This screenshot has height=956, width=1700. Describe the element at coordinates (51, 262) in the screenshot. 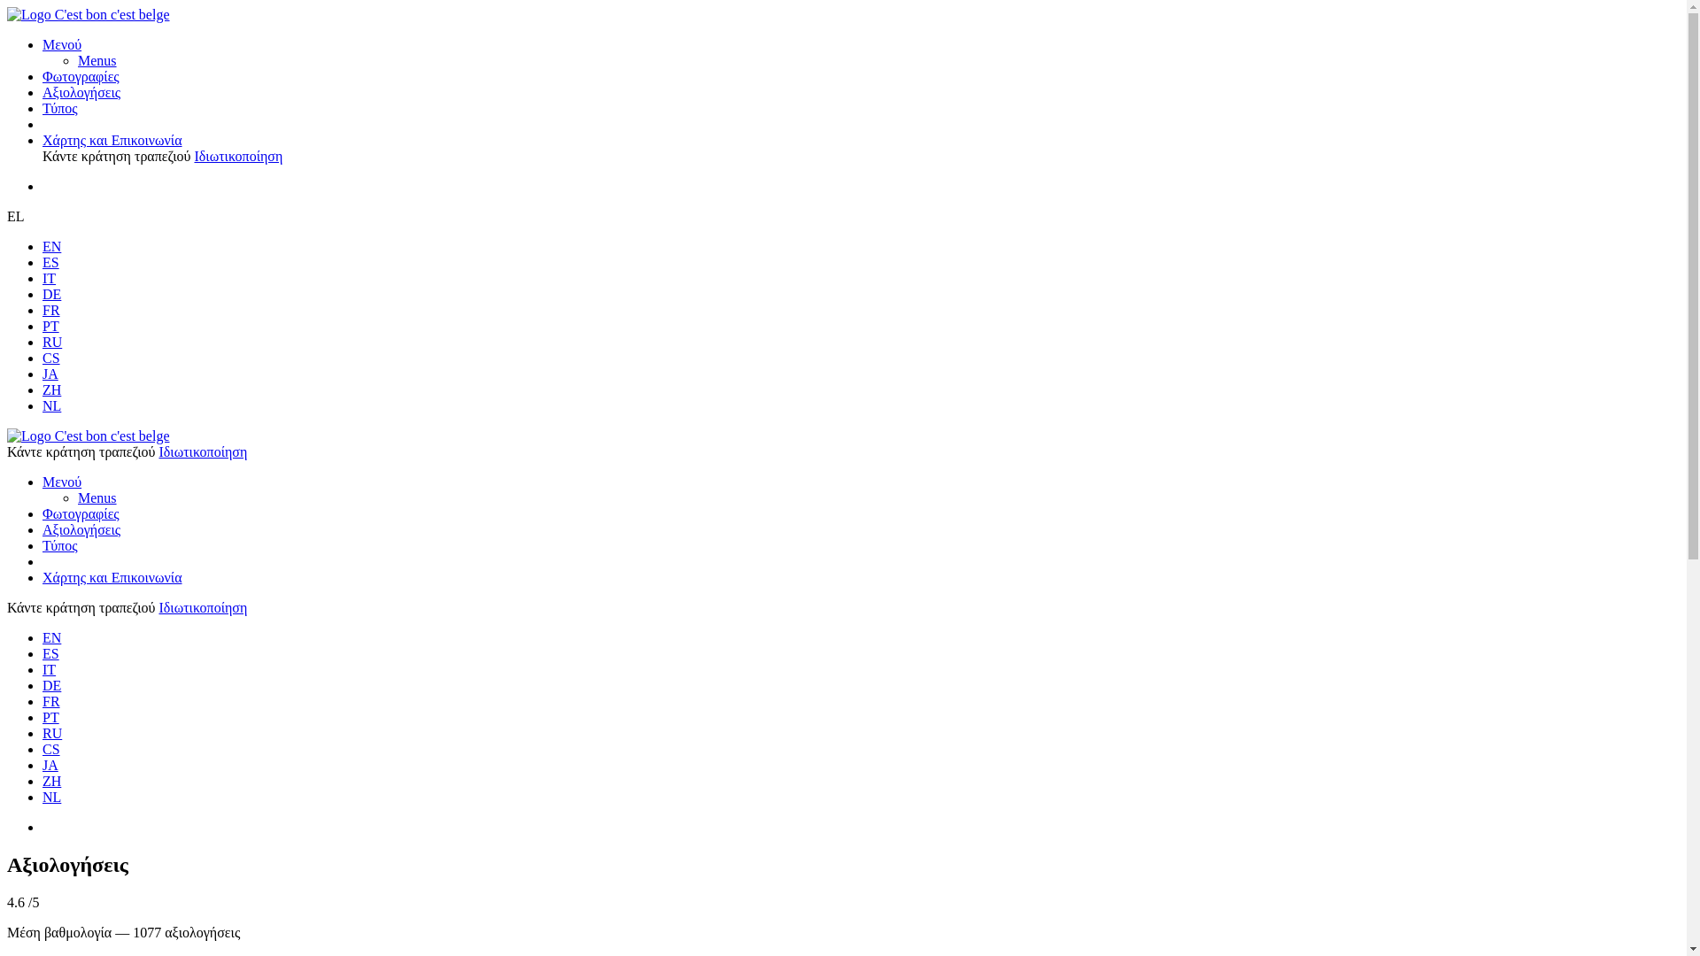

I see `ES` at that location.